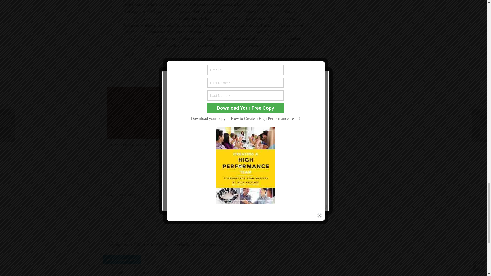  What do you see at coordinates (104, 245) in the screenshot?
I see `yes` at bounding box center [104, 245].